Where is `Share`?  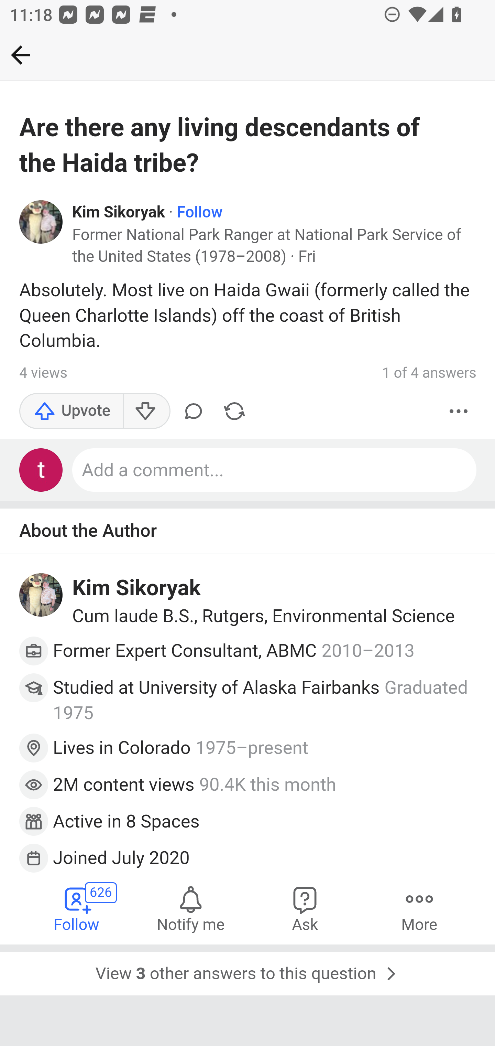
Share is located at coordinates (234, 412).